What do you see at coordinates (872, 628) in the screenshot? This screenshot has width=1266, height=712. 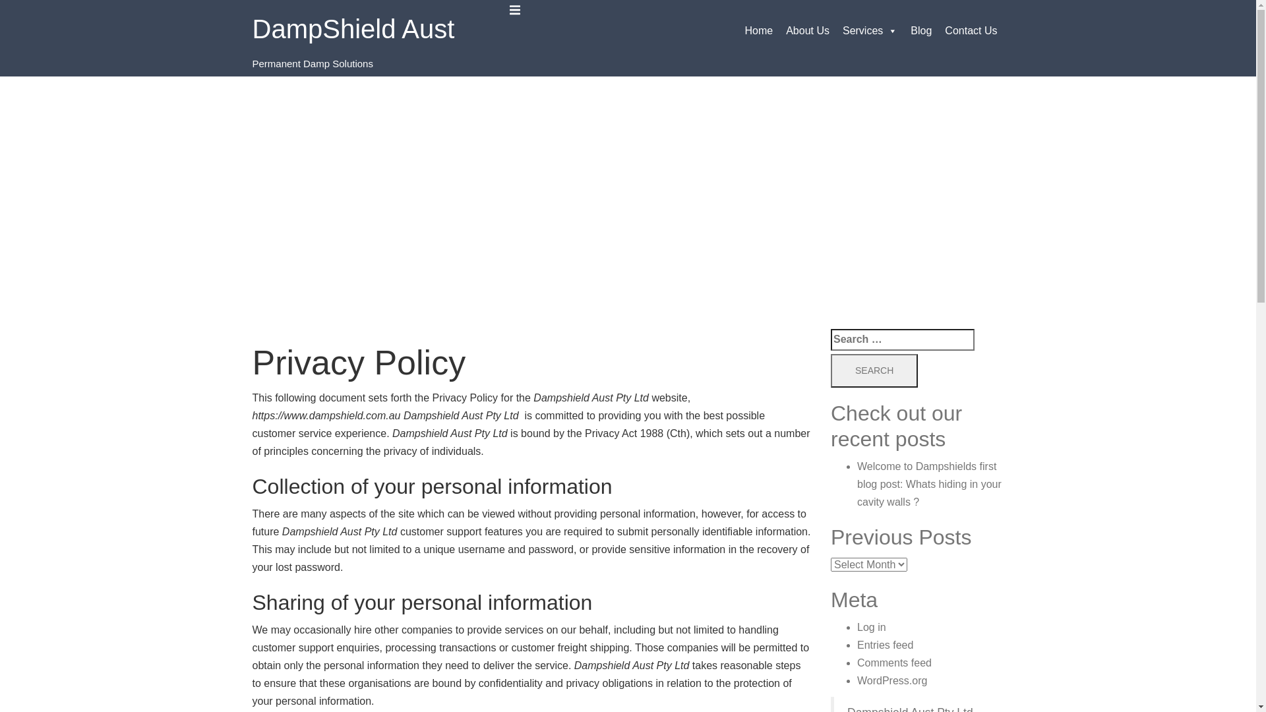 I see `Log in` at bounding box center [872, 628].